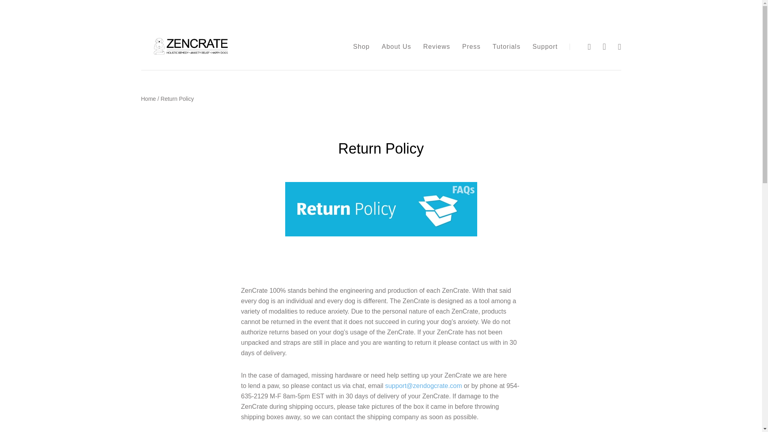 The height and width of the screenshot is (432, 768). I want to click on Press, so click(471, 46).